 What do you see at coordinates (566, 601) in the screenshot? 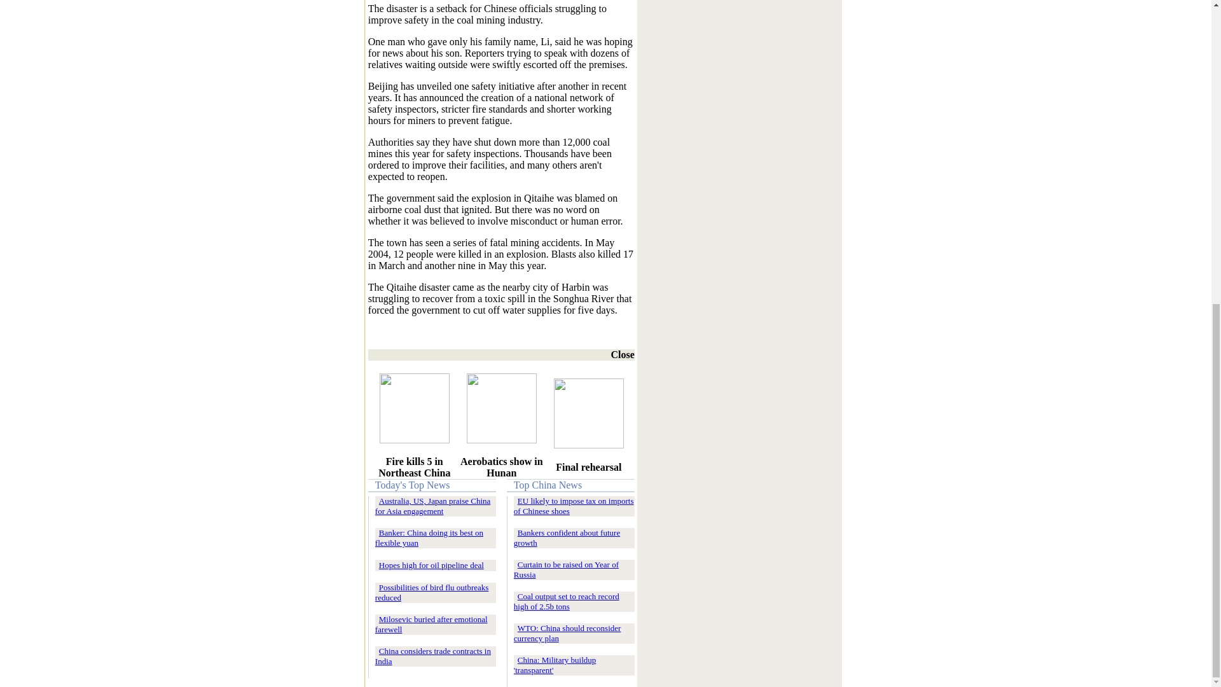
I see `Coal output set to reach record high of 2.5b tons` at bounding box center [566, 601].